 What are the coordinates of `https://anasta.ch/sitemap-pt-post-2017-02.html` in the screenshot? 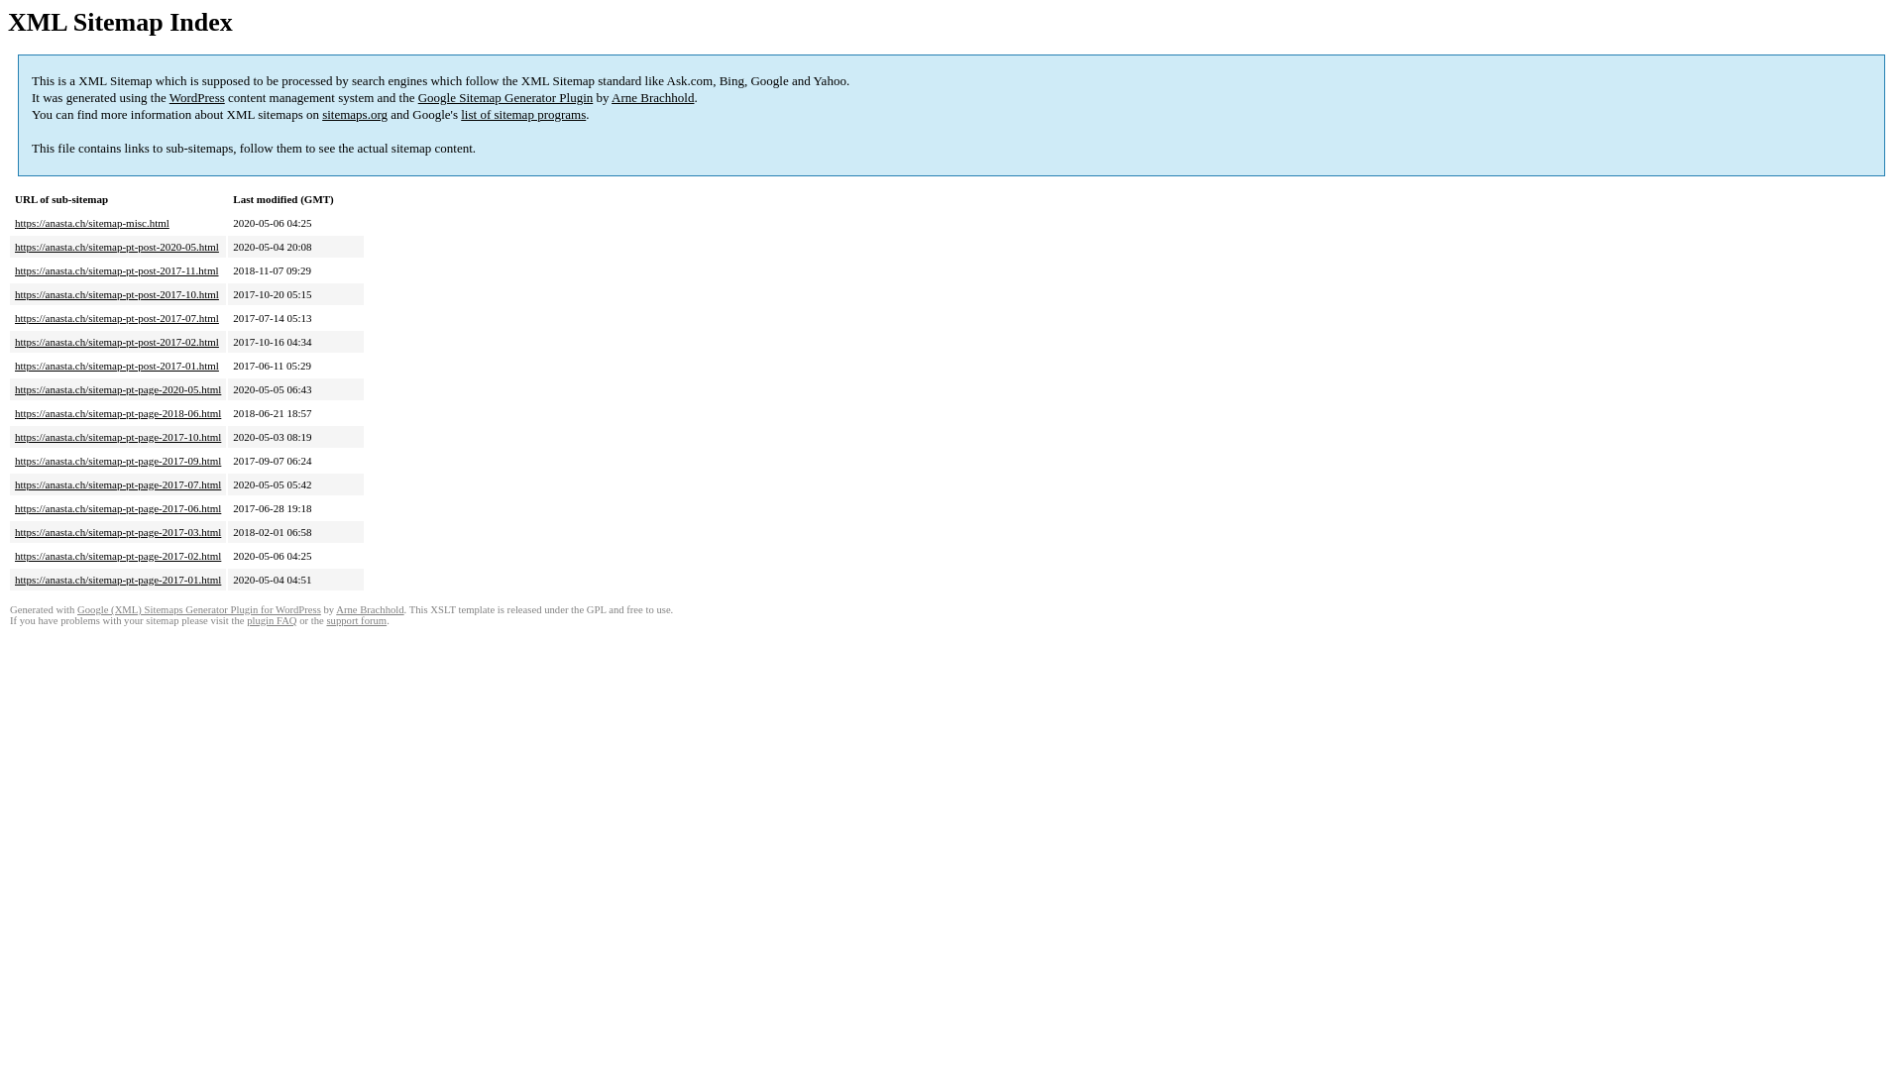 It's located at (117, 342).